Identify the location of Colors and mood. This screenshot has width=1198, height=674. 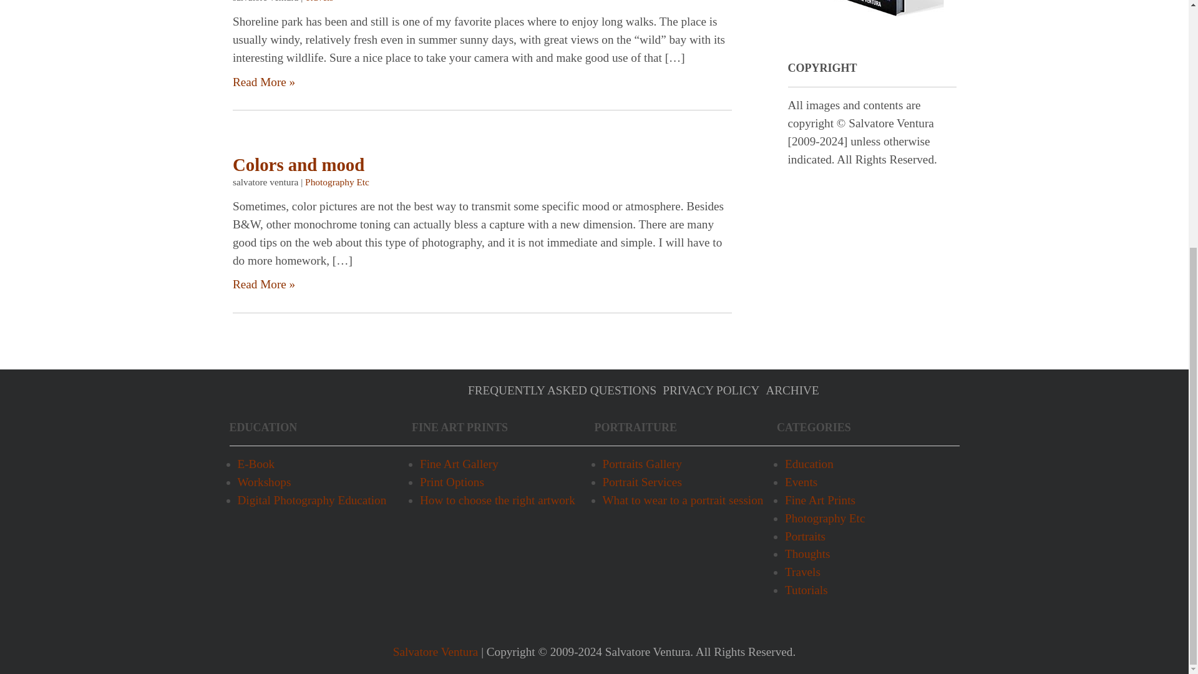
(298, 165).